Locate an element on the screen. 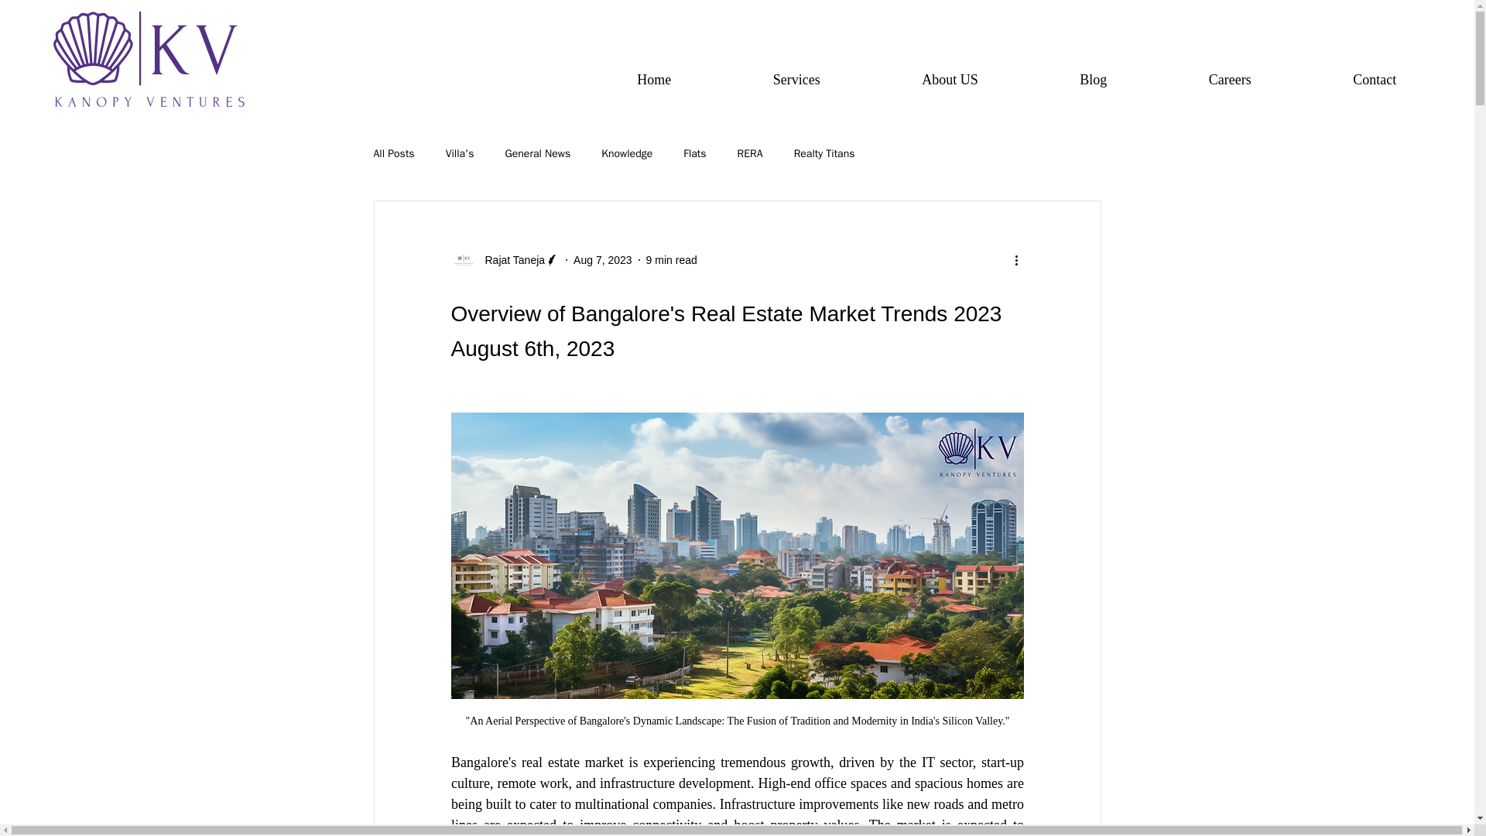  Villa's is located at coordinates (460, 154).